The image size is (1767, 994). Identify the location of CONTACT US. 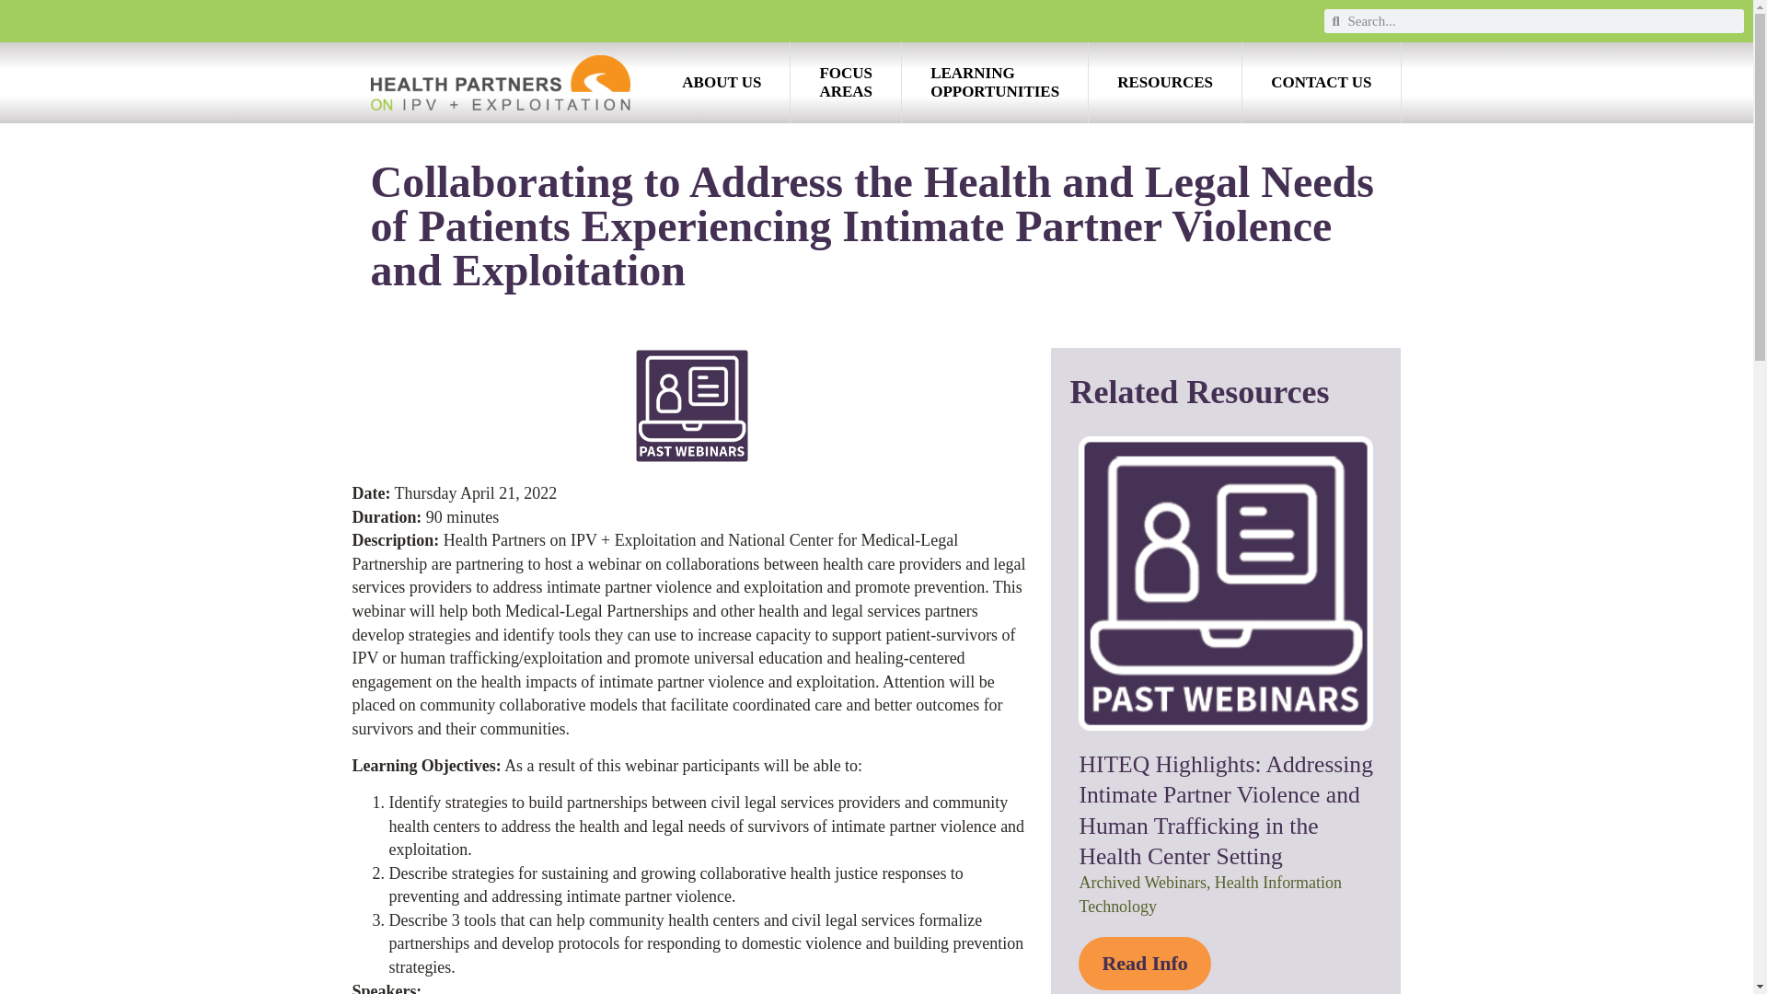
(994, 83).